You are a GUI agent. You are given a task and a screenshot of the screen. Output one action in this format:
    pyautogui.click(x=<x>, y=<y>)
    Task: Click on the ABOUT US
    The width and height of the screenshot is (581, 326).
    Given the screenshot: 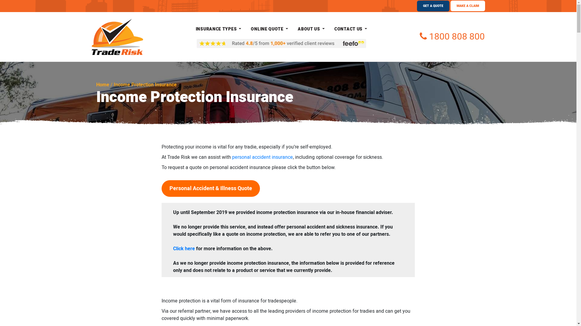 What is the action you would take?
    pyautogui.click(x=311, y=29)
    